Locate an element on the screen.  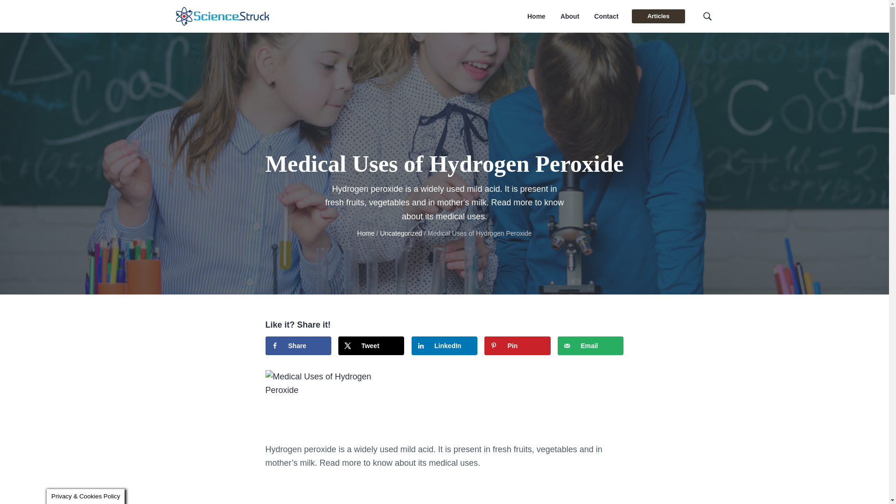
LinkedIn is located at coordinates (444, 346).